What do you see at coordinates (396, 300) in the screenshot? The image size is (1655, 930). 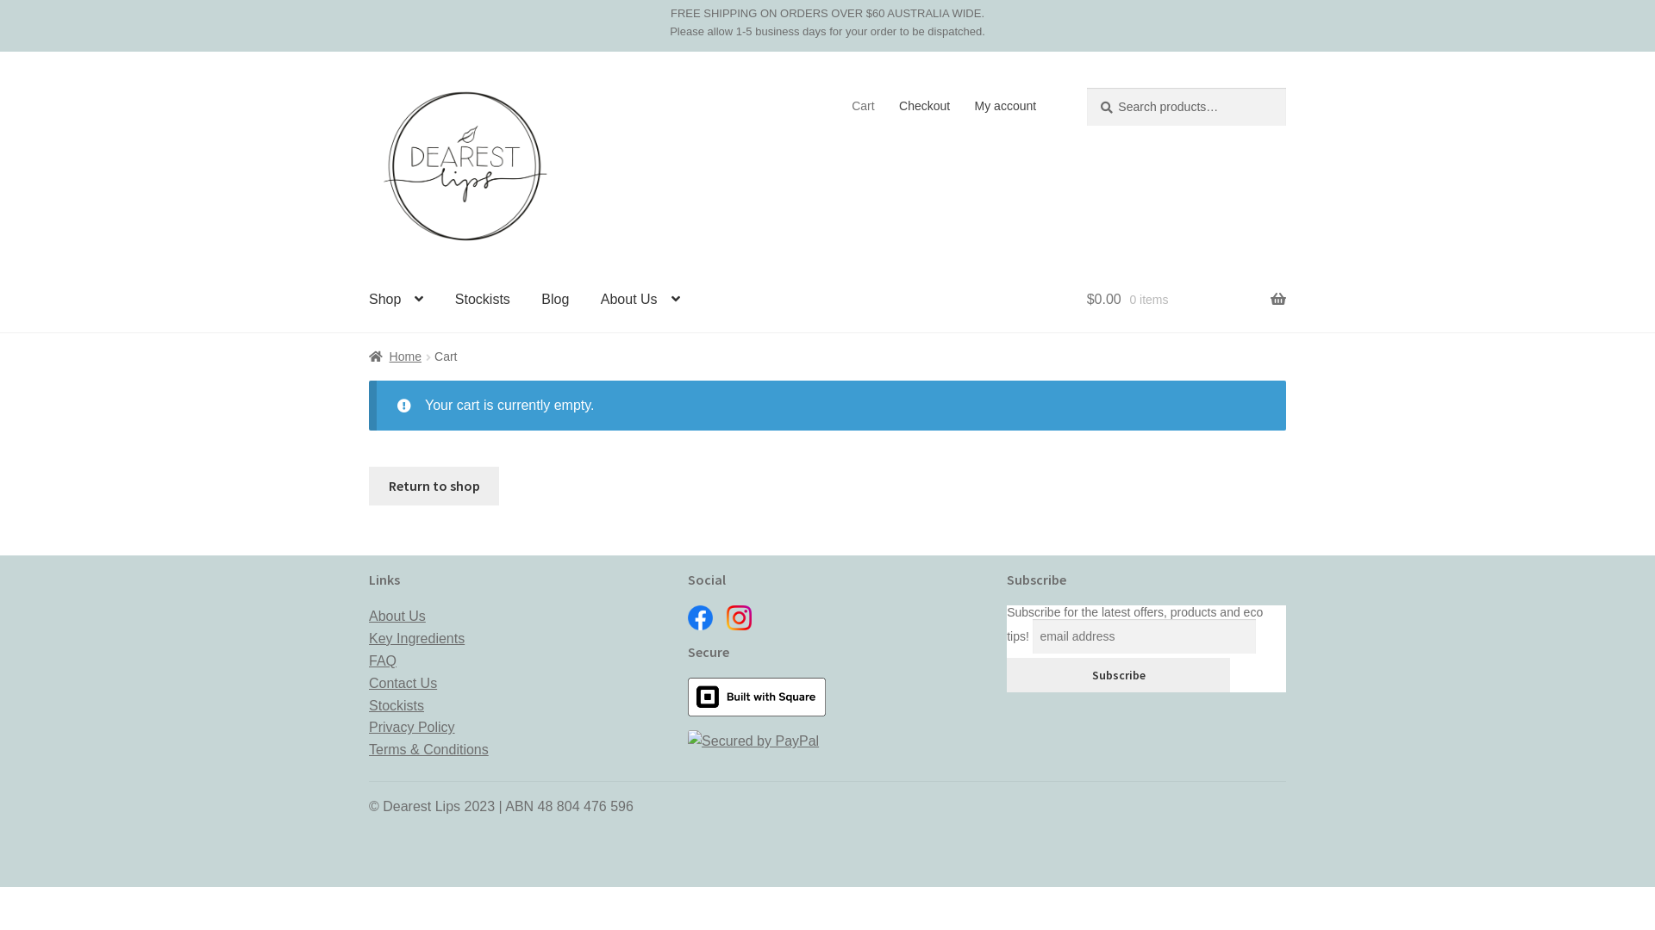 I see `Shop` at bounding box center [396, 300].